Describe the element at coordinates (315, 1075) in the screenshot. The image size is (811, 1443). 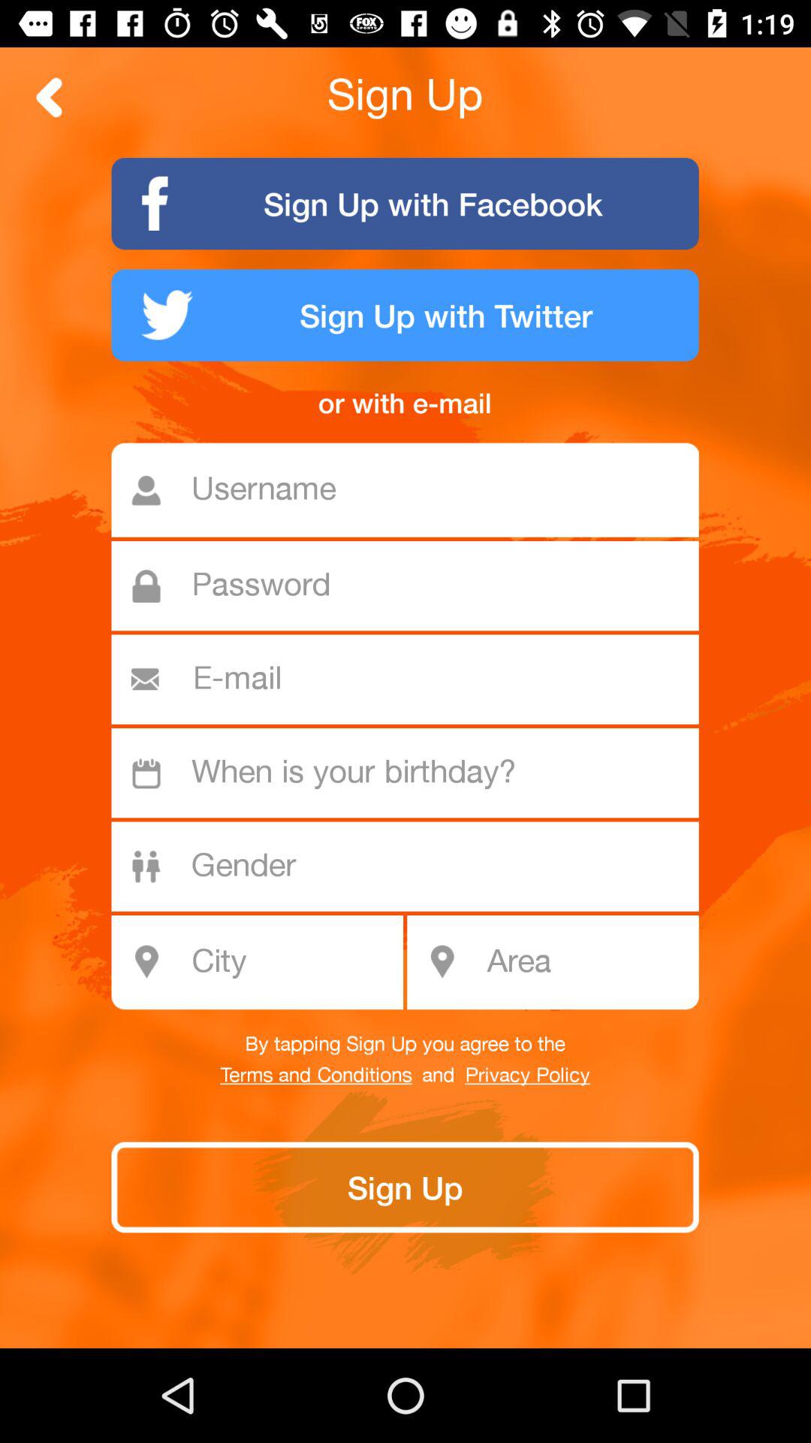
I see `flip until terms and conditions icon` at that location.